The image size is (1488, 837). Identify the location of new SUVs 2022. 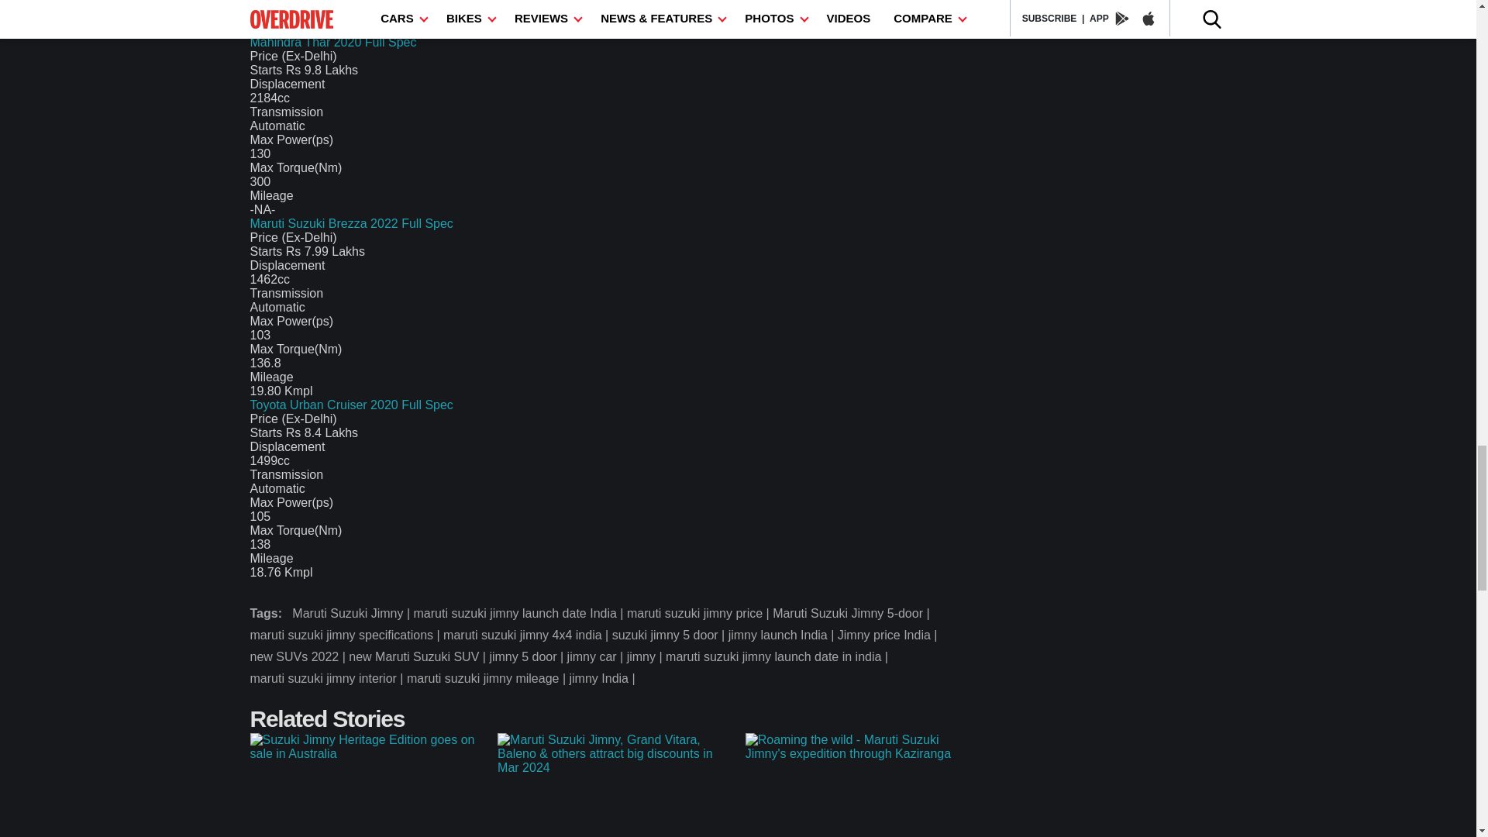
(299, 656).